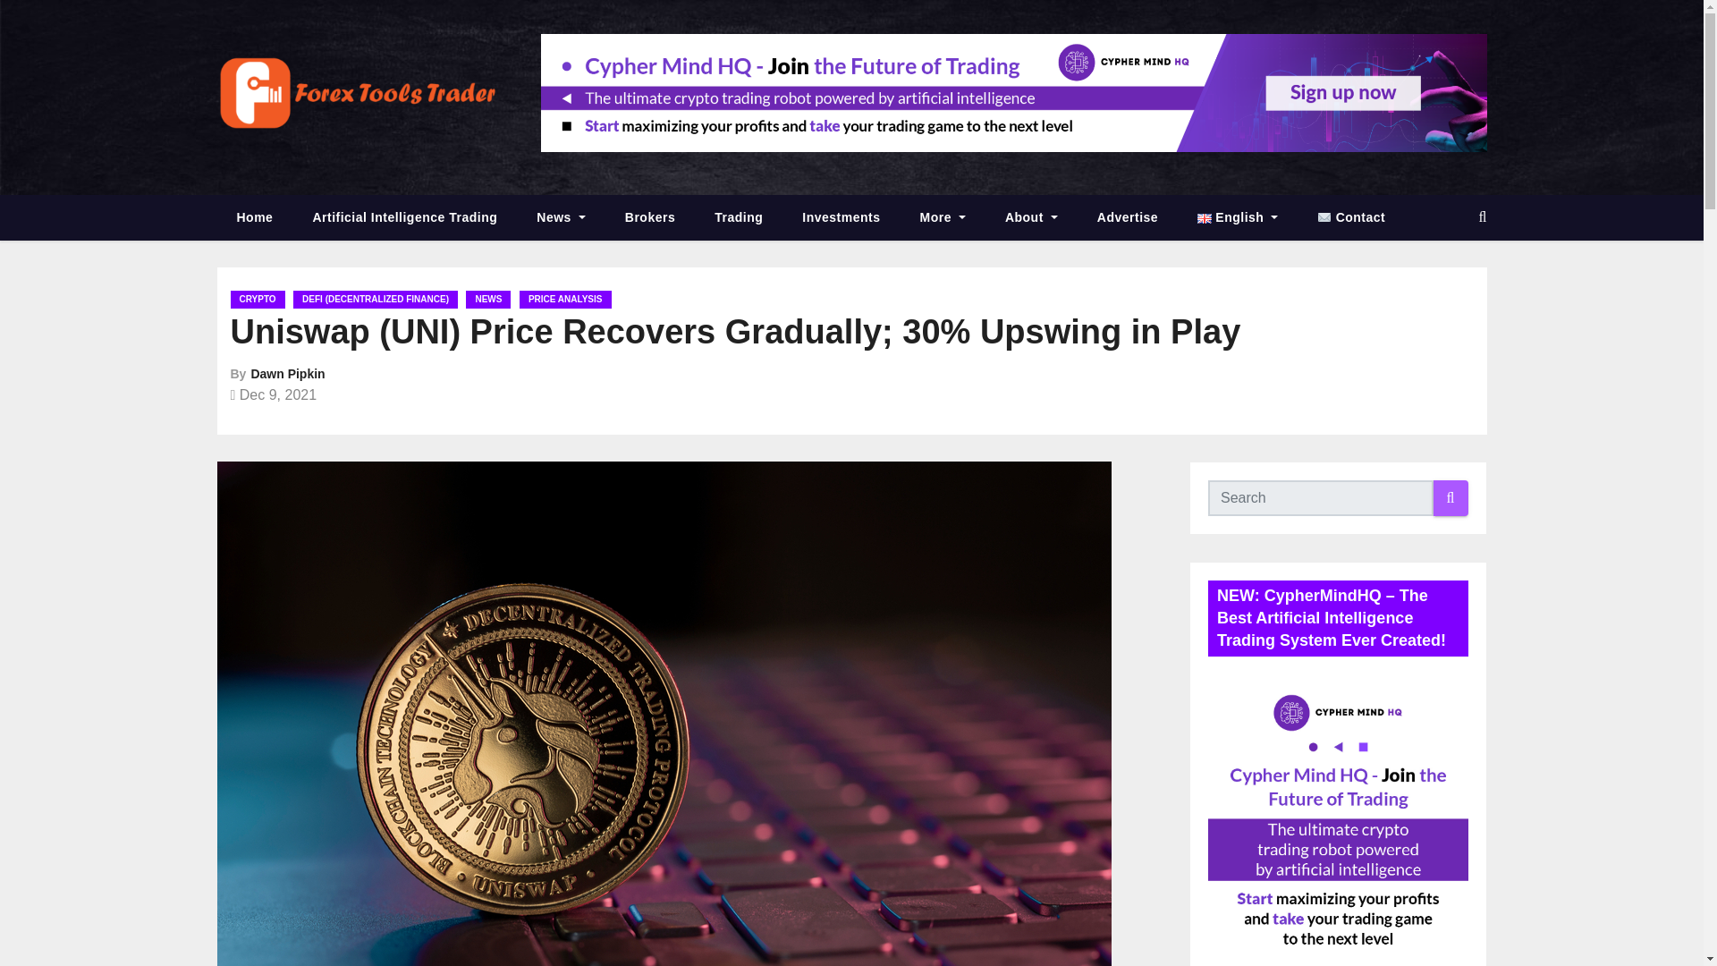 The image size is (1717, 966). What do you see at coordinates (1013, 92) in the screenshot?
I see `cypher-mind-hq-en-long-3 - Forex Tools Trader` at bounding box center [1013, 92].